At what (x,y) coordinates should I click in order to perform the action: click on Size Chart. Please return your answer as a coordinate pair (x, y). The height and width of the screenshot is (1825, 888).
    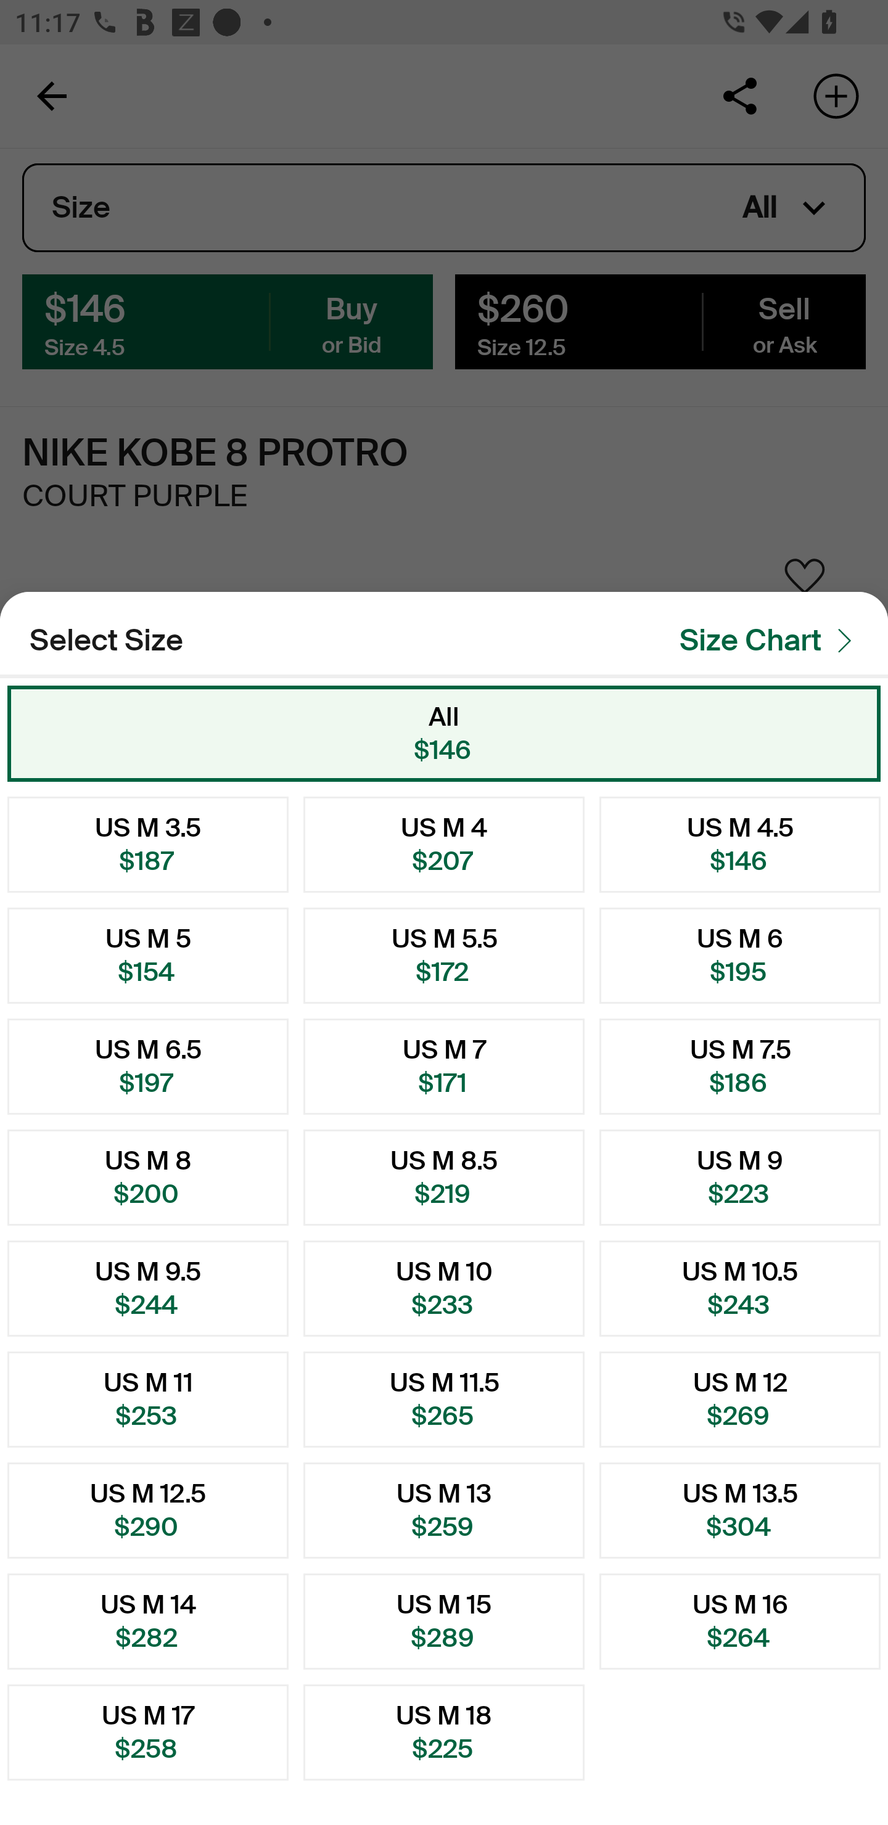
    Looking at the image, I should click on (772, 640).